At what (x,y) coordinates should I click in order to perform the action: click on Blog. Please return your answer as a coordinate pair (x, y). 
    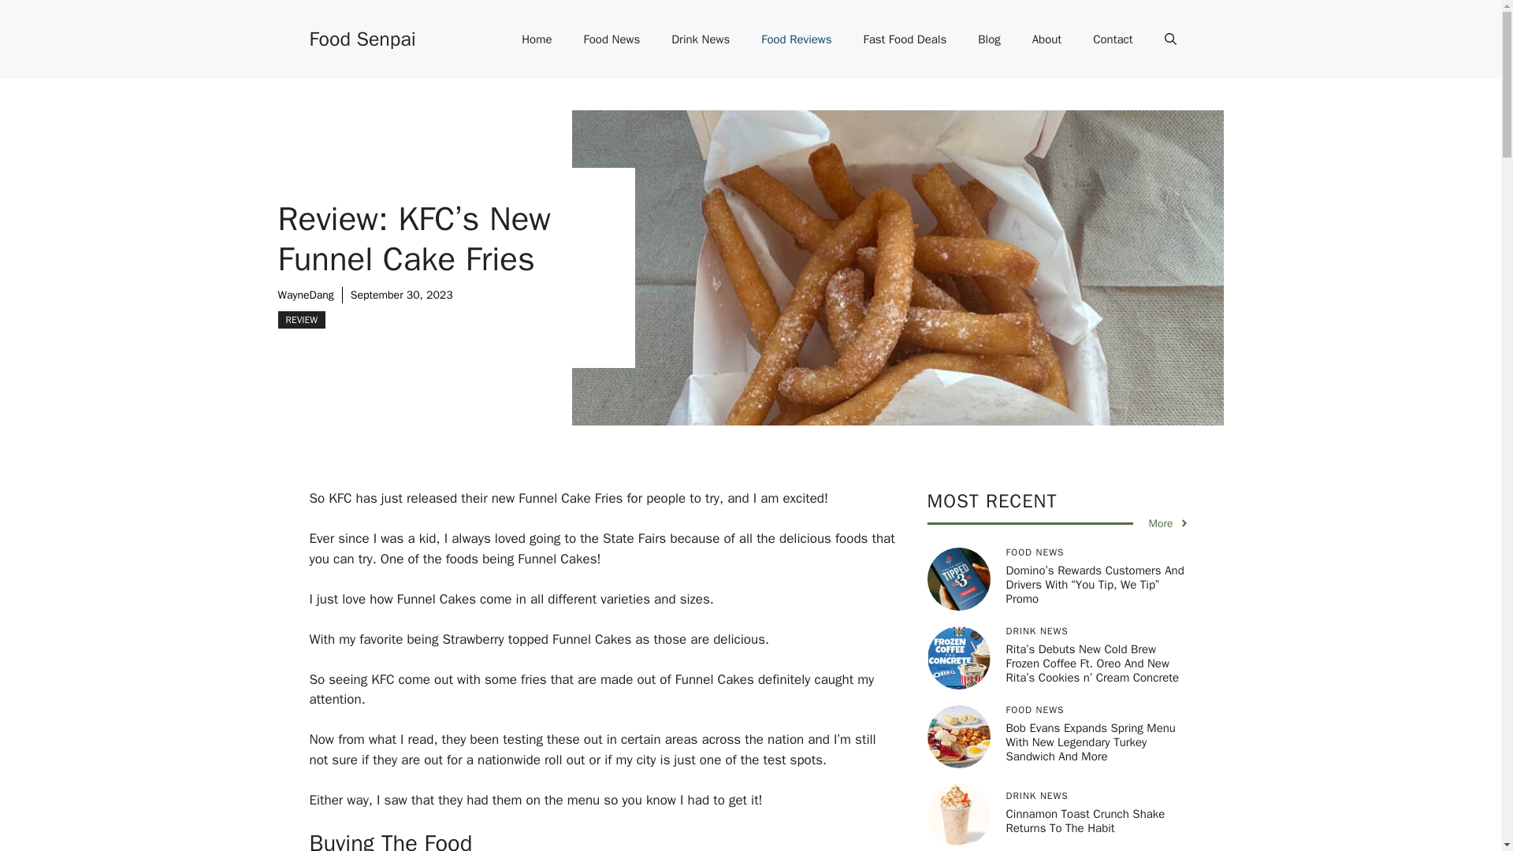
    Looking at the image, I should click on (988, 39).